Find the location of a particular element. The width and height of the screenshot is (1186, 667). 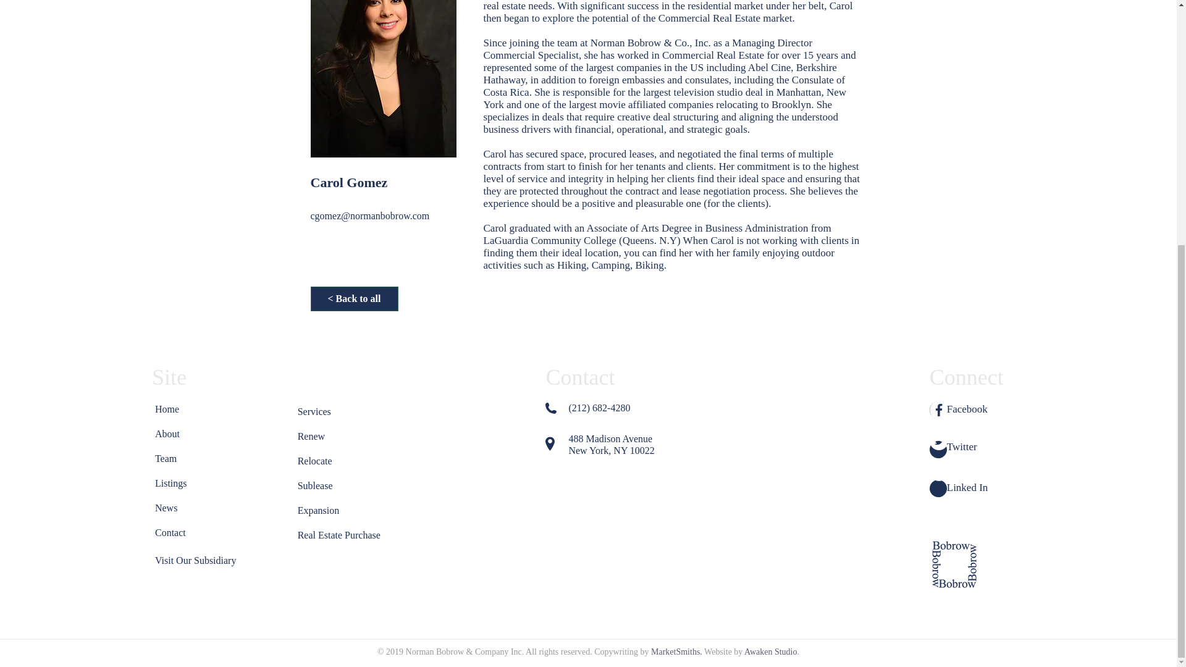

Awaken Studio is located at coordinates (771, 651).